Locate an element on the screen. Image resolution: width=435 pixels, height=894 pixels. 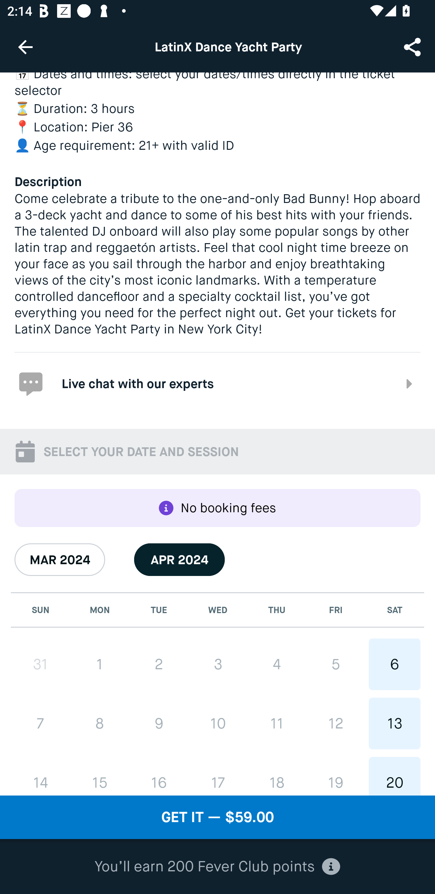
You’ll earn 200 Fever Club points is located at coordinates (217, 867).